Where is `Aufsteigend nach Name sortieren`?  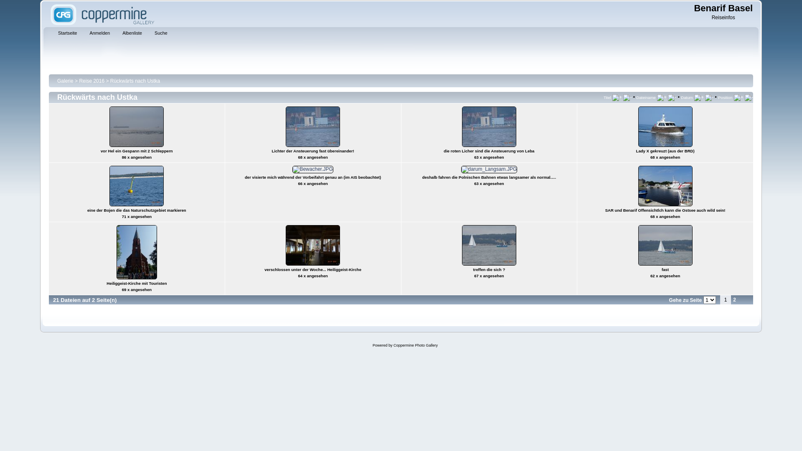
Aufsteigend nach Name sortieren is located at coordinates (662, 97).